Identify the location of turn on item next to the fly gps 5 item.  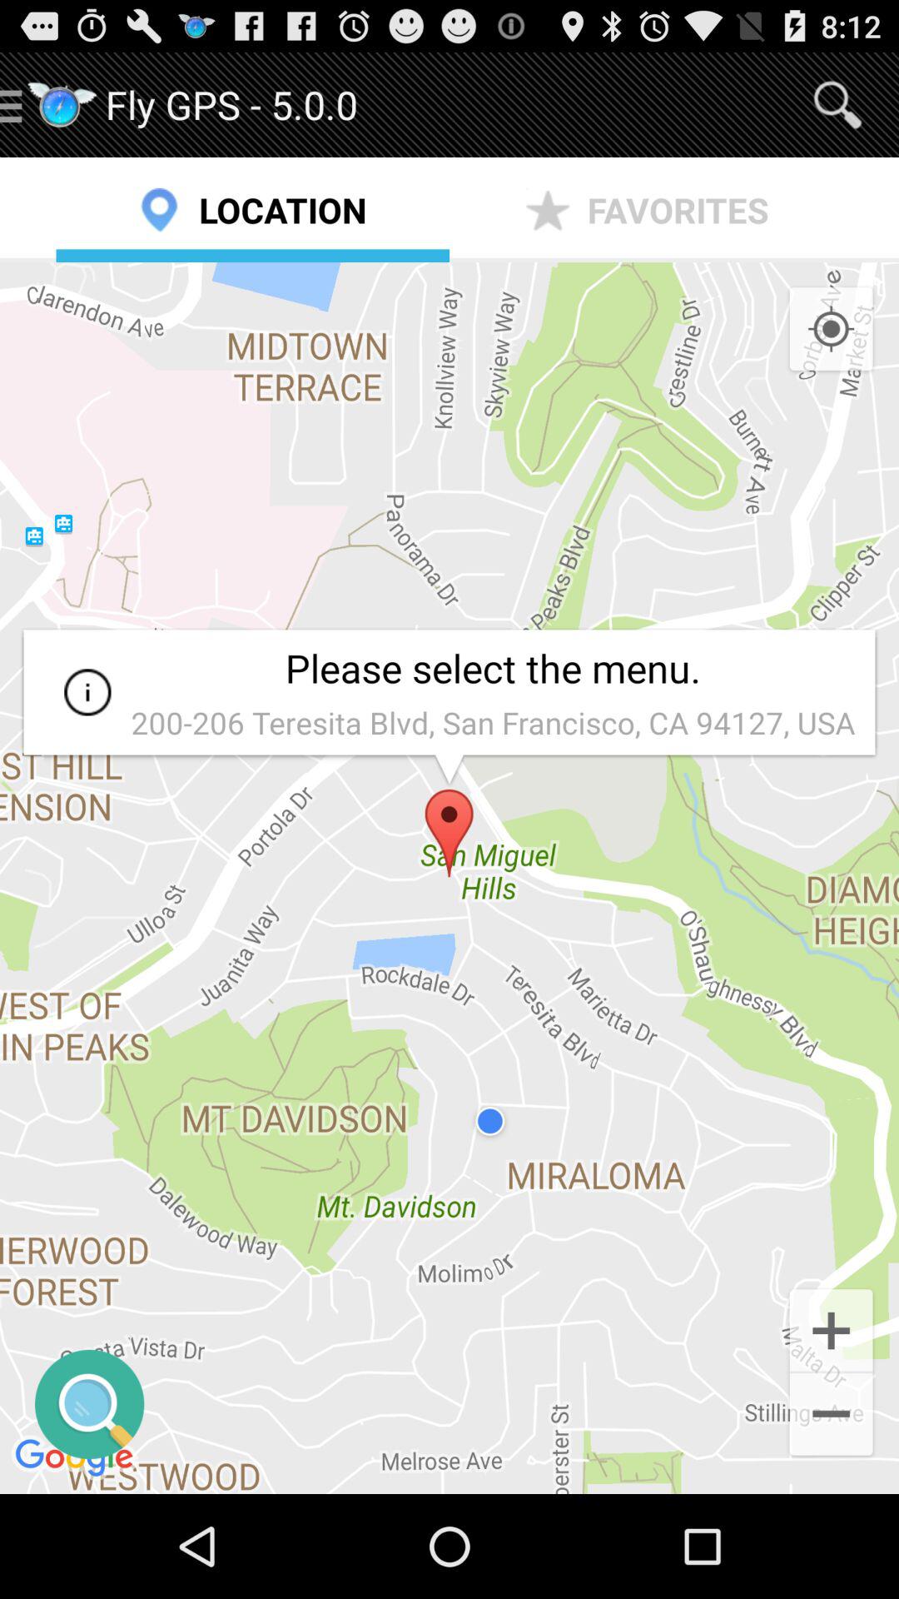
(837, 105).